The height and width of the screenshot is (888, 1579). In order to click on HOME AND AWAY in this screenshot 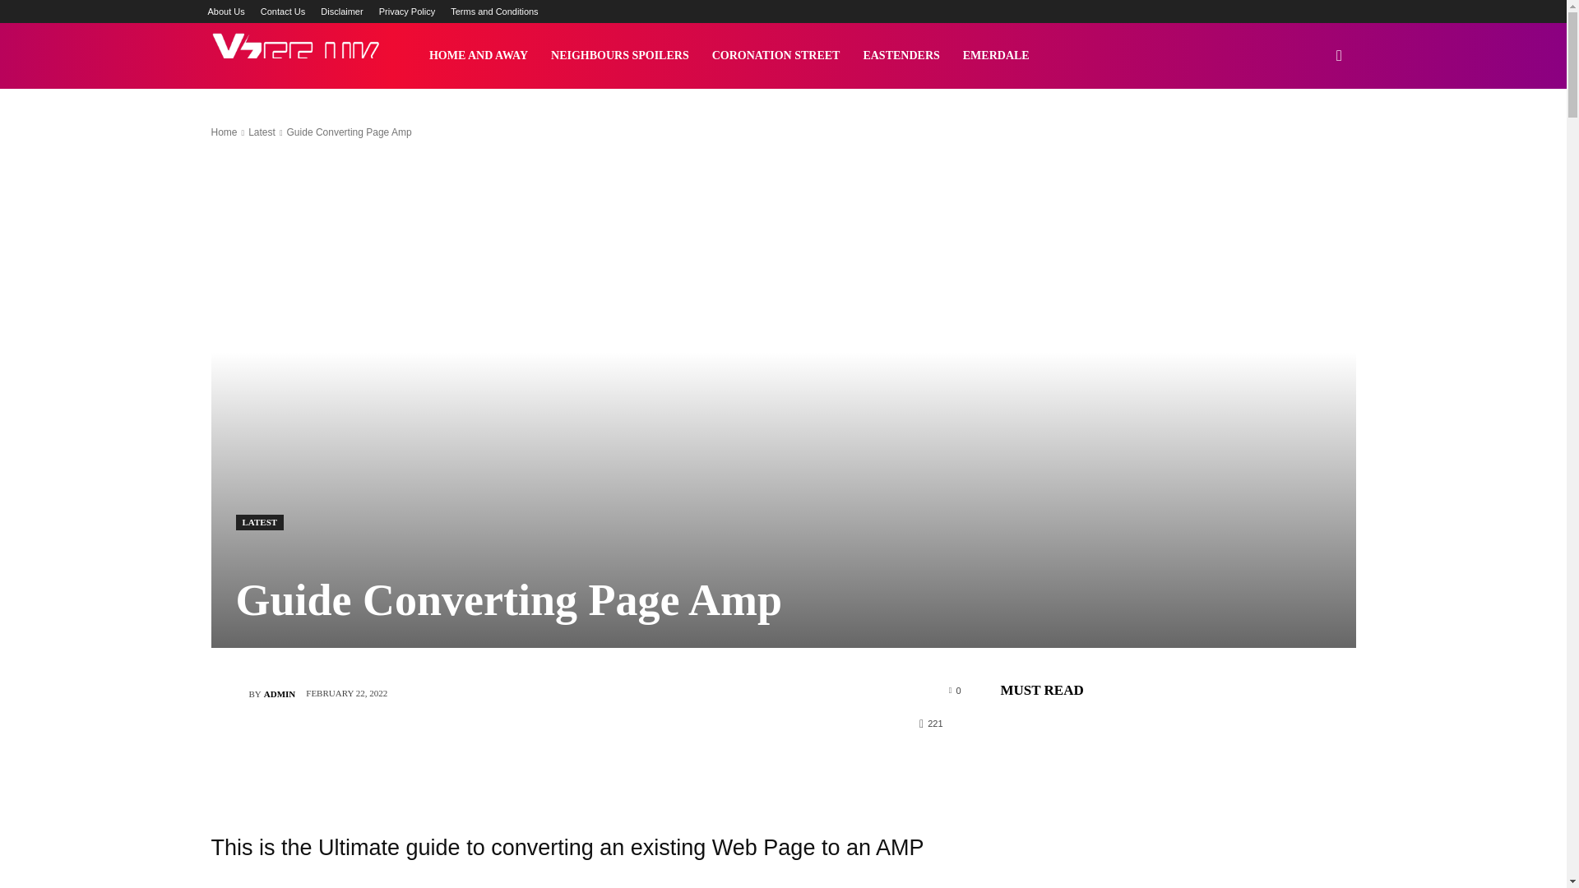, I will do `click(479, 56)`.